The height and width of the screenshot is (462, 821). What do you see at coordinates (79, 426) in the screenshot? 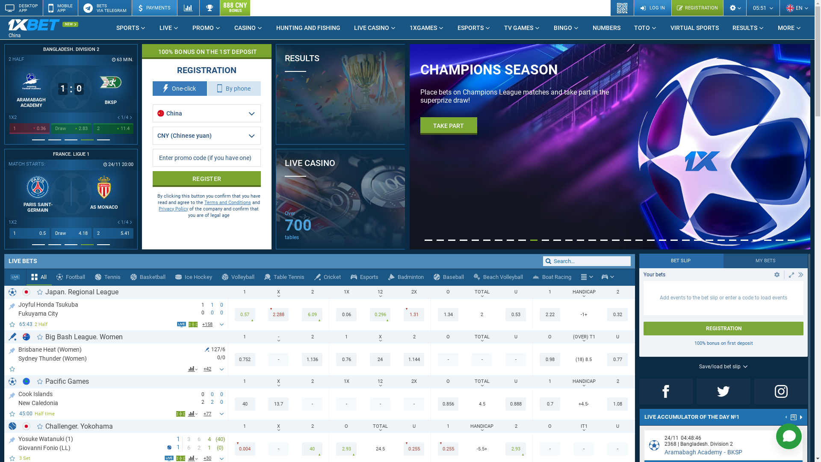
I see `Challenger. Yokohama` at bounding box center [79, 426].